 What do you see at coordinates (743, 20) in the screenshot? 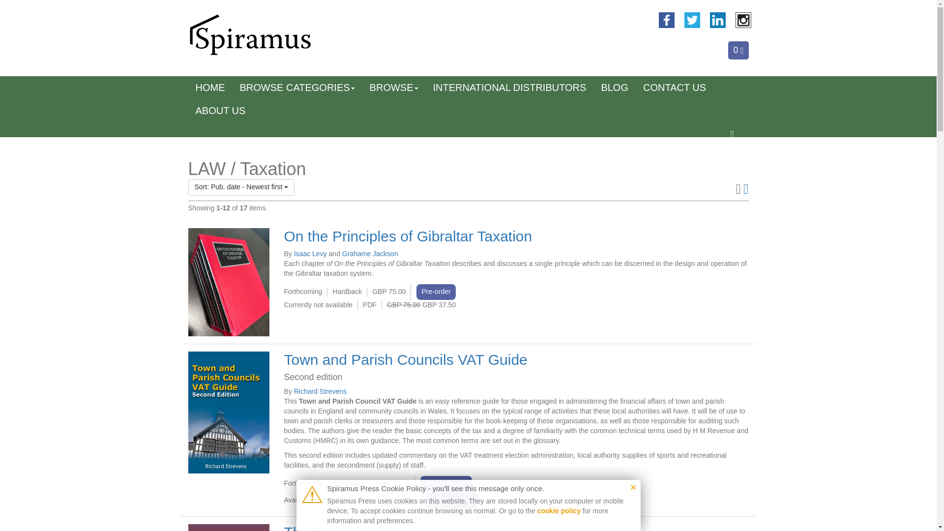
I see `Instagram page` at bounding box center [743, 20].